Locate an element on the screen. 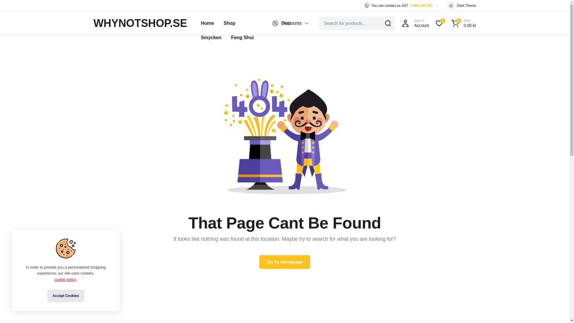  Best Discounts is located at coordinates (290, 23).